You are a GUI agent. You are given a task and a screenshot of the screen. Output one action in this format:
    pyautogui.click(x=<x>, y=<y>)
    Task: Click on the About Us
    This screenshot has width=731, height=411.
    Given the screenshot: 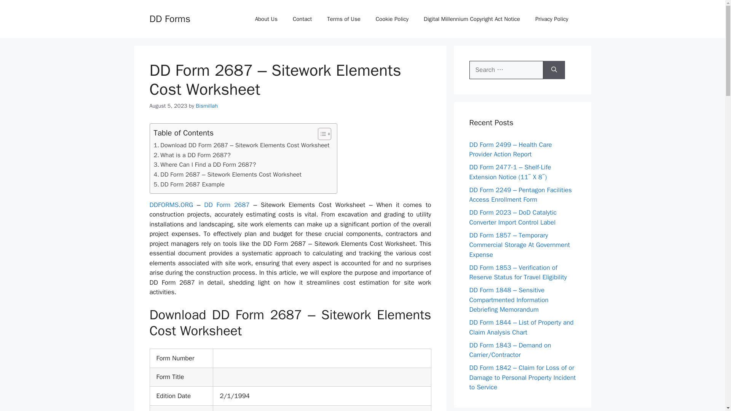 What is the action you would take?
    pyautogui.click(x=266, y=19)
    